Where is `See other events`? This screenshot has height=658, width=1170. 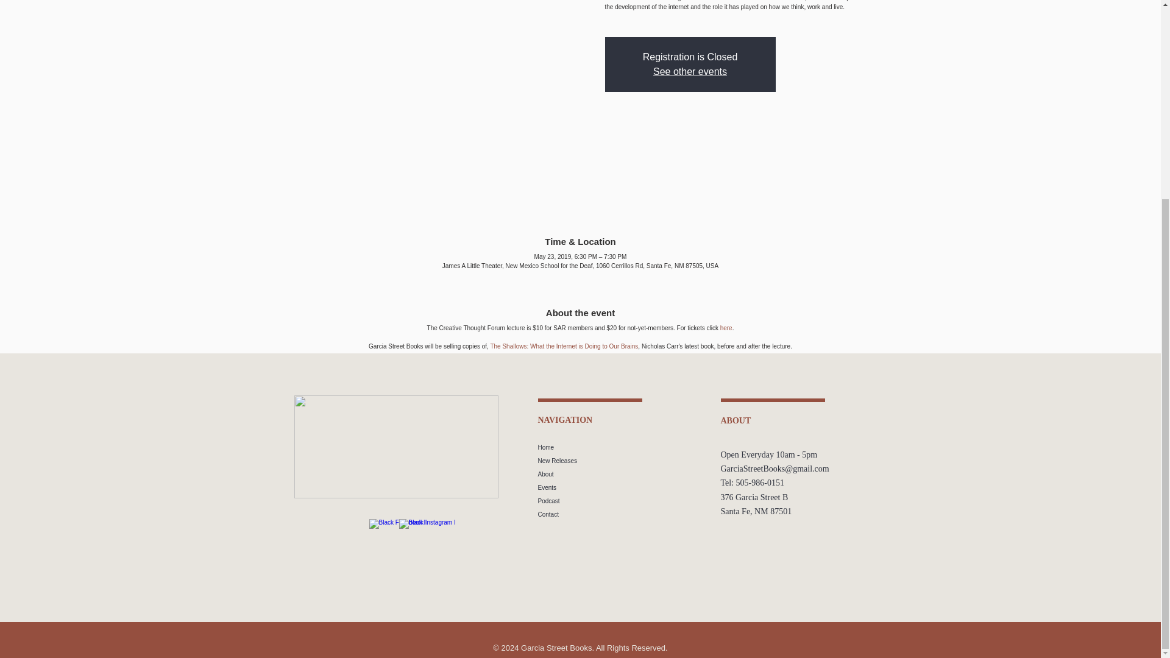 See other events is located at coordinates (690, 72).